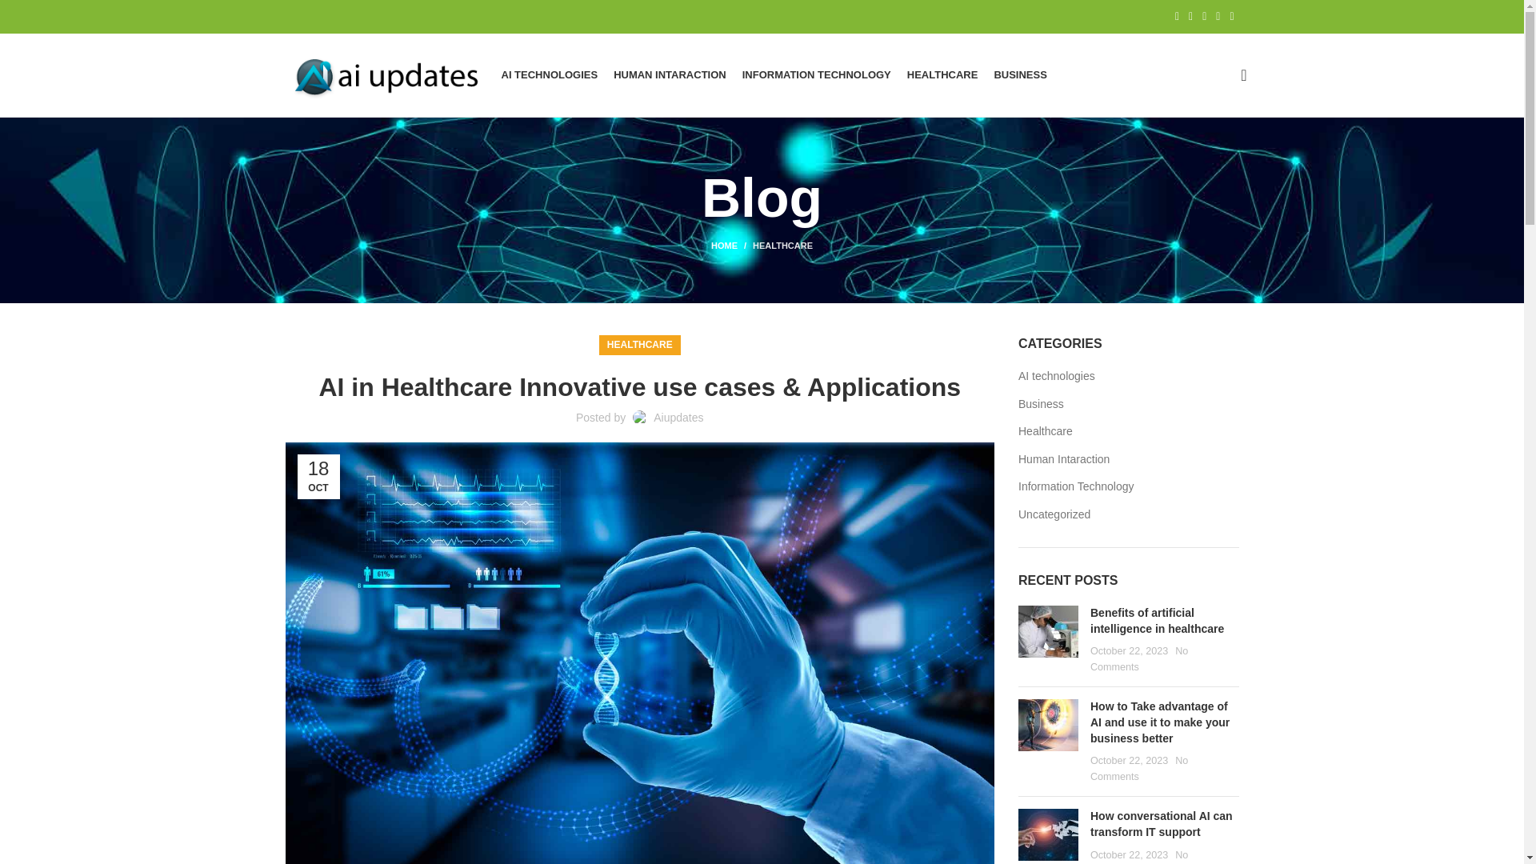 Image resolution: width=1536 pixels, height=864 pixels. I want to click on AI technologies, so click(1057, 376).